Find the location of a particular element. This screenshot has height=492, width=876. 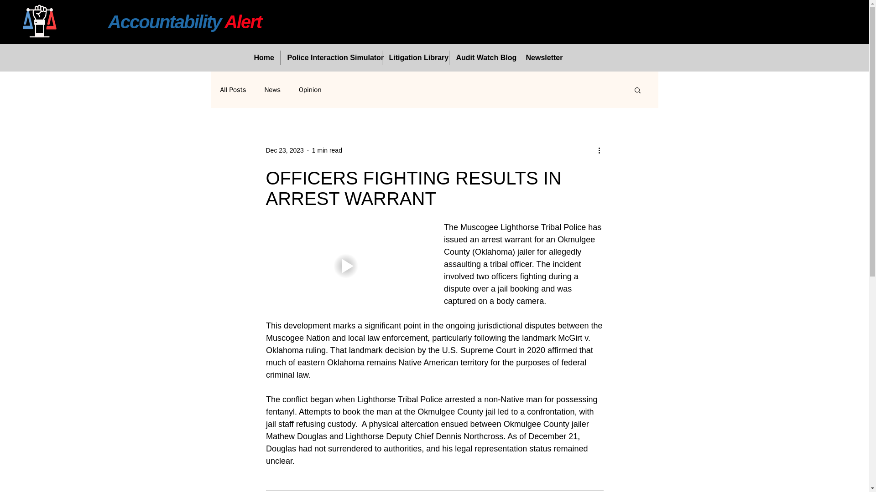

Litigation Library is located at coordinates (415, 57).